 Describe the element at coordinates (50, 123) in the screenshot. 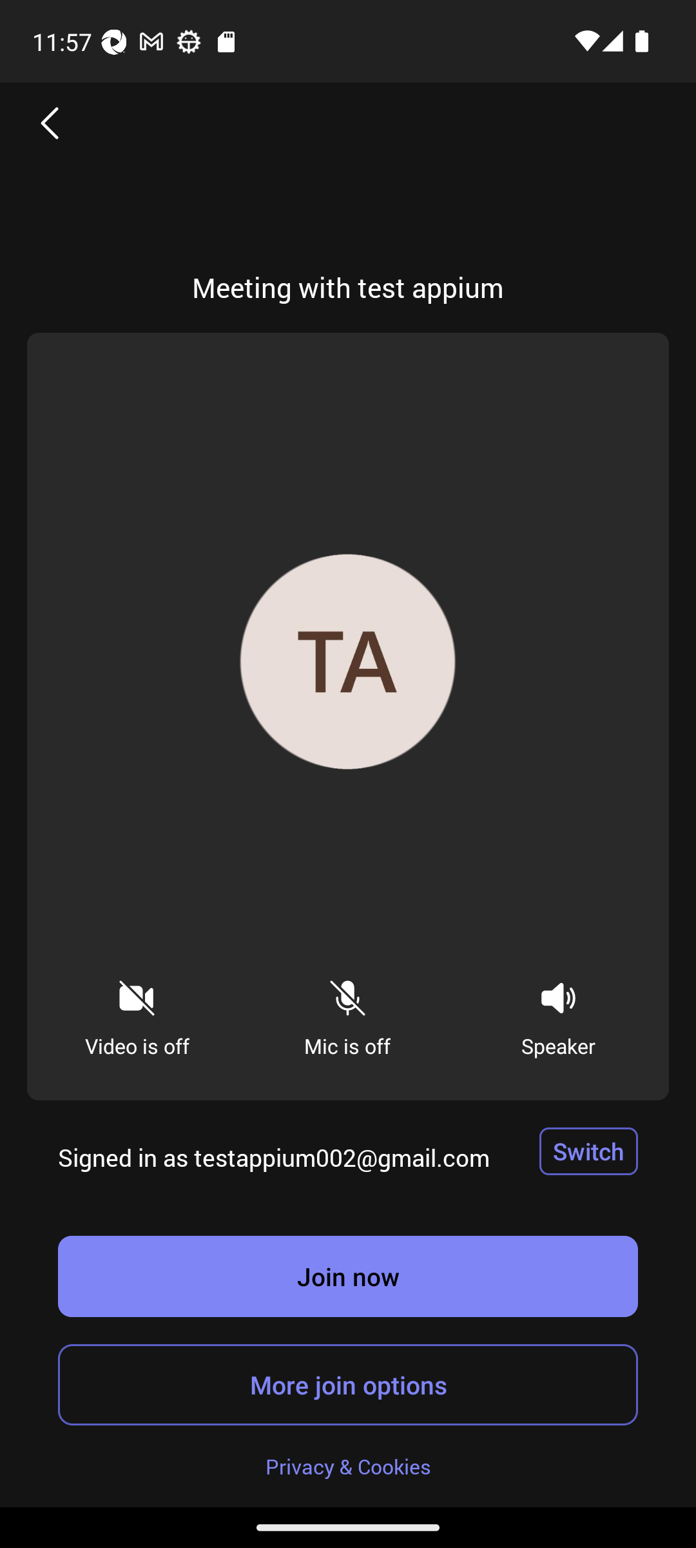

I see `Back` at that location.